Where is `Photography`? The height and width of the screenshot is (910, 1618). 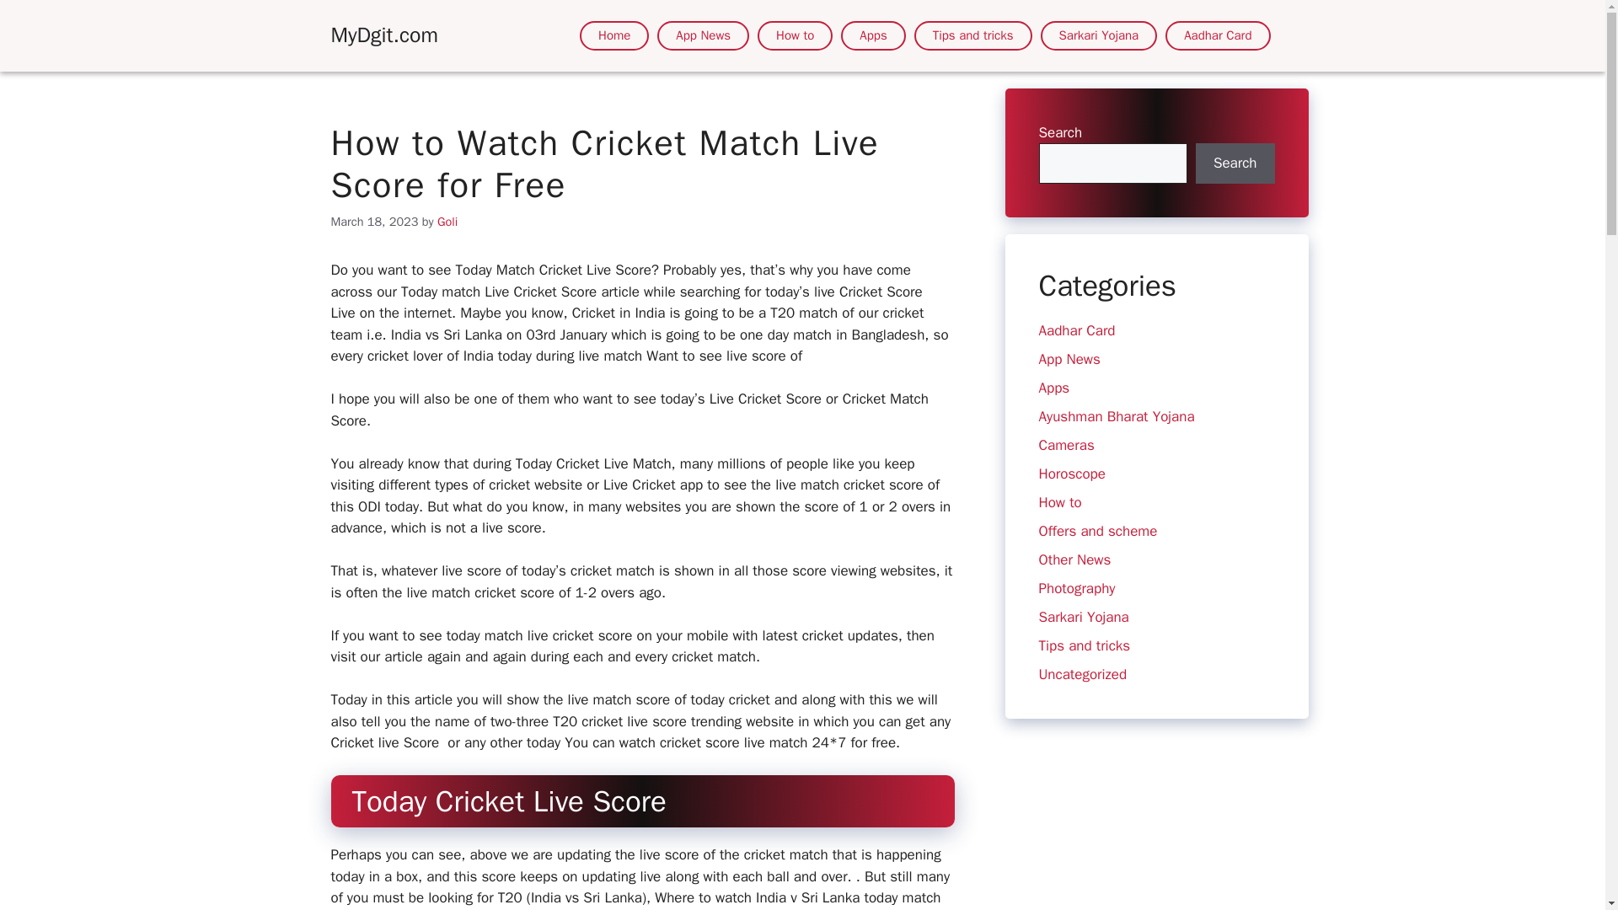
Photography is located at coordinates (1076, 588).